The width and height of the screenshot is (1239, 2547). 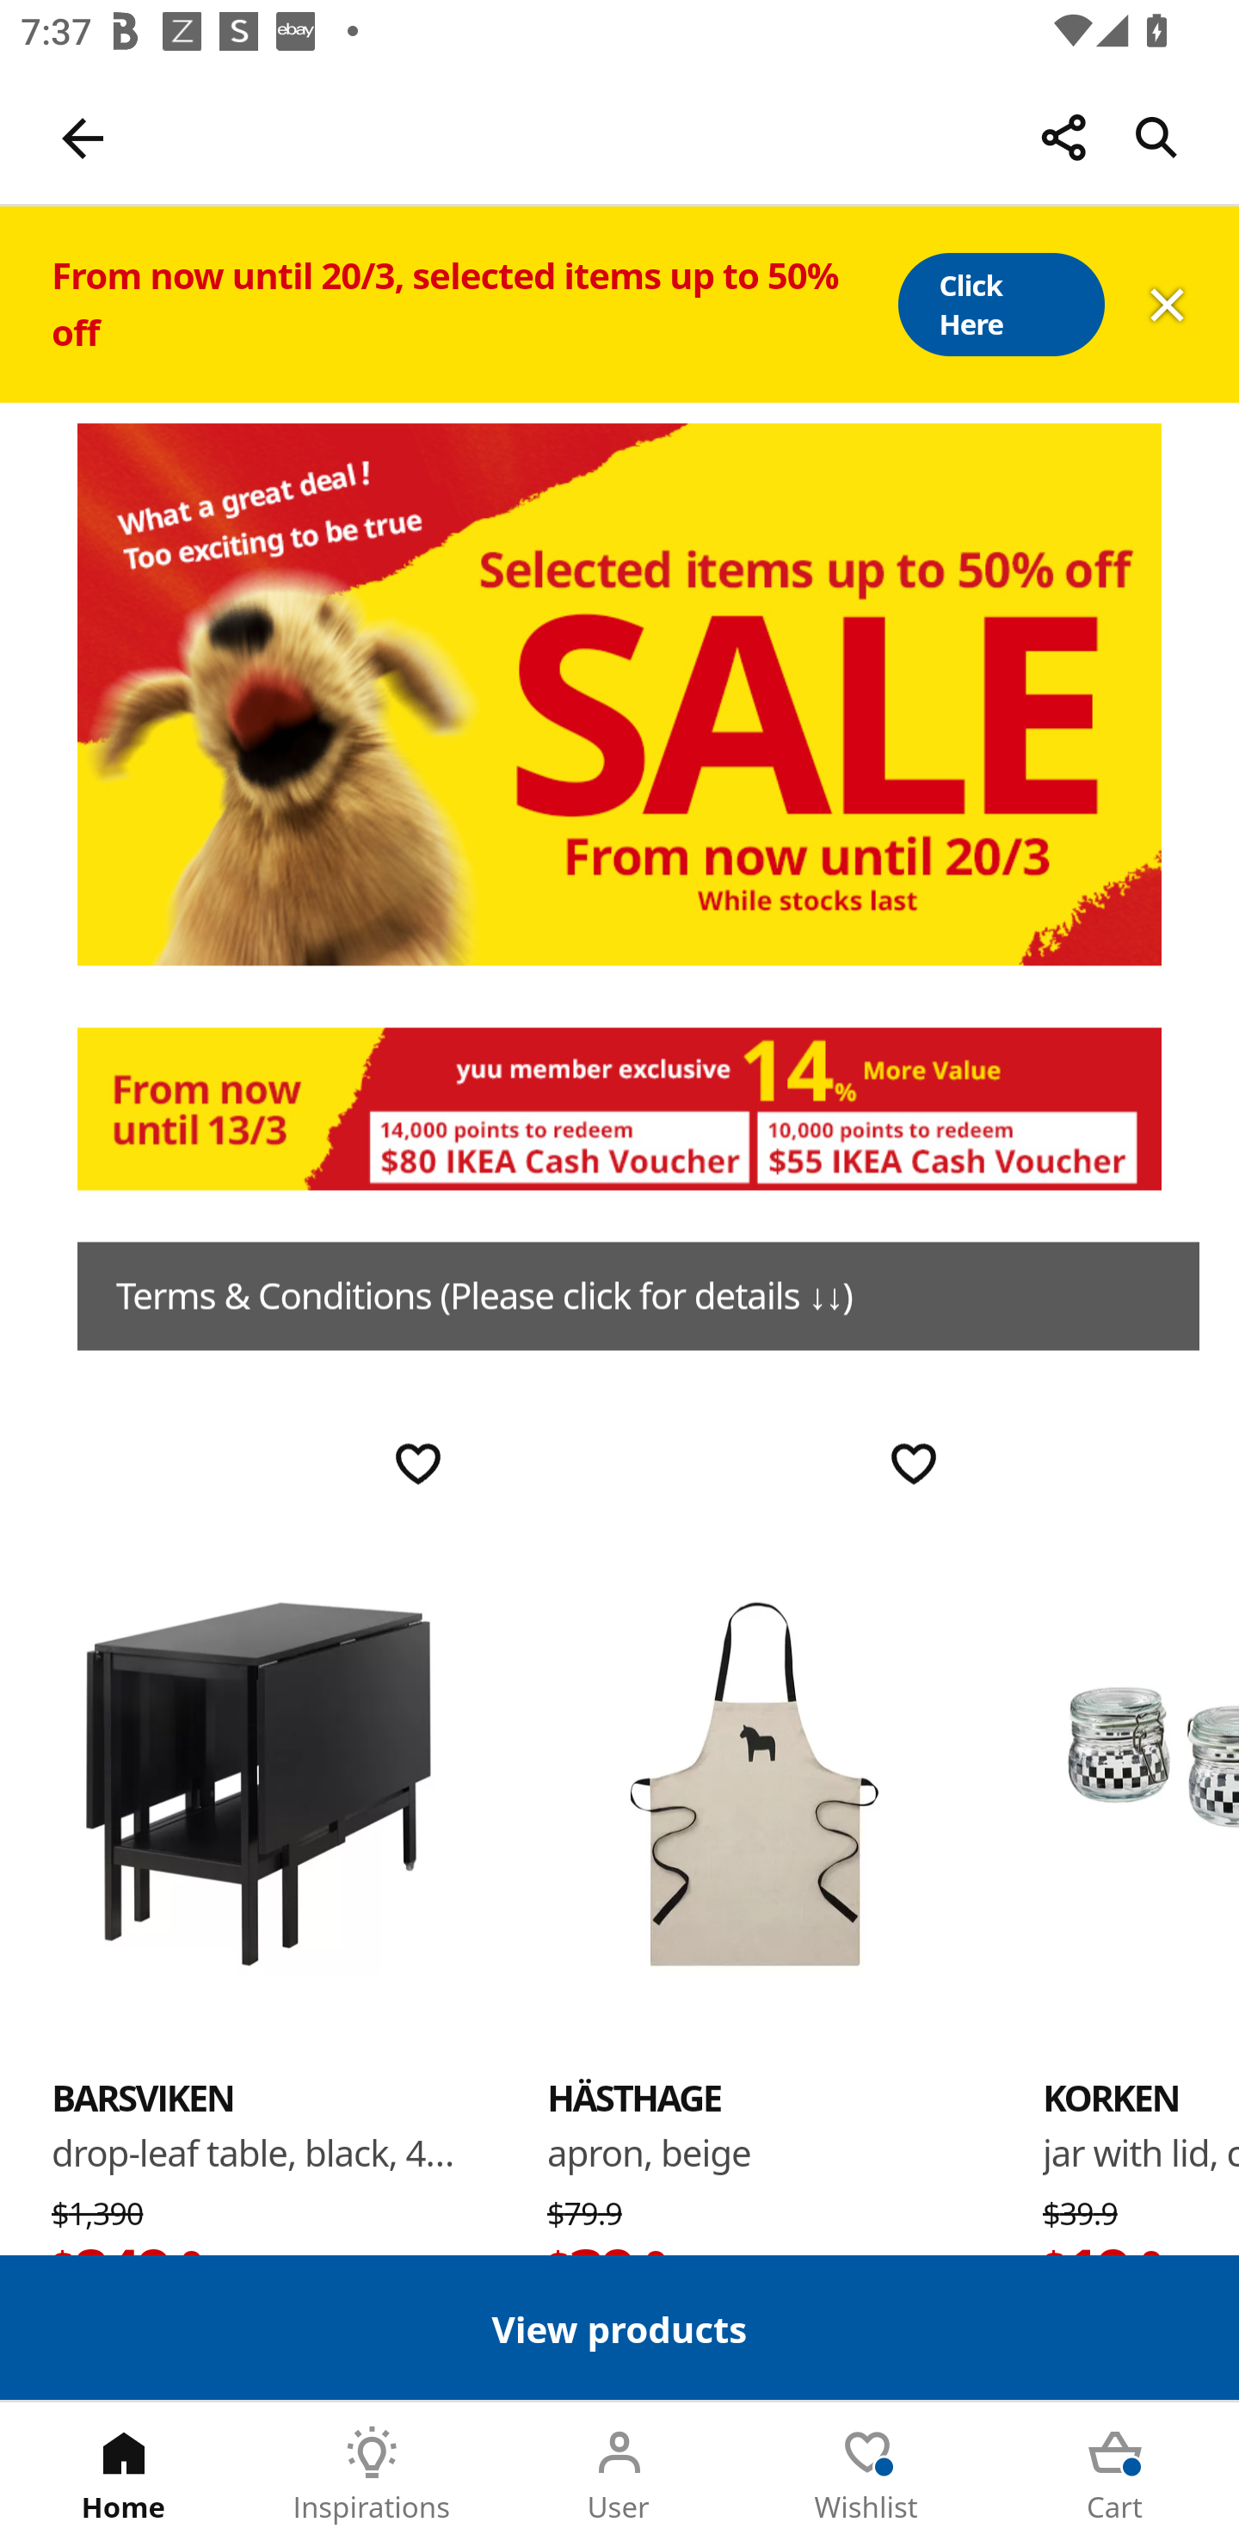 What do you see at coordinates (1000, 305) in the screenshot?
I see `Click Here` at bounding box center [1000, 305].